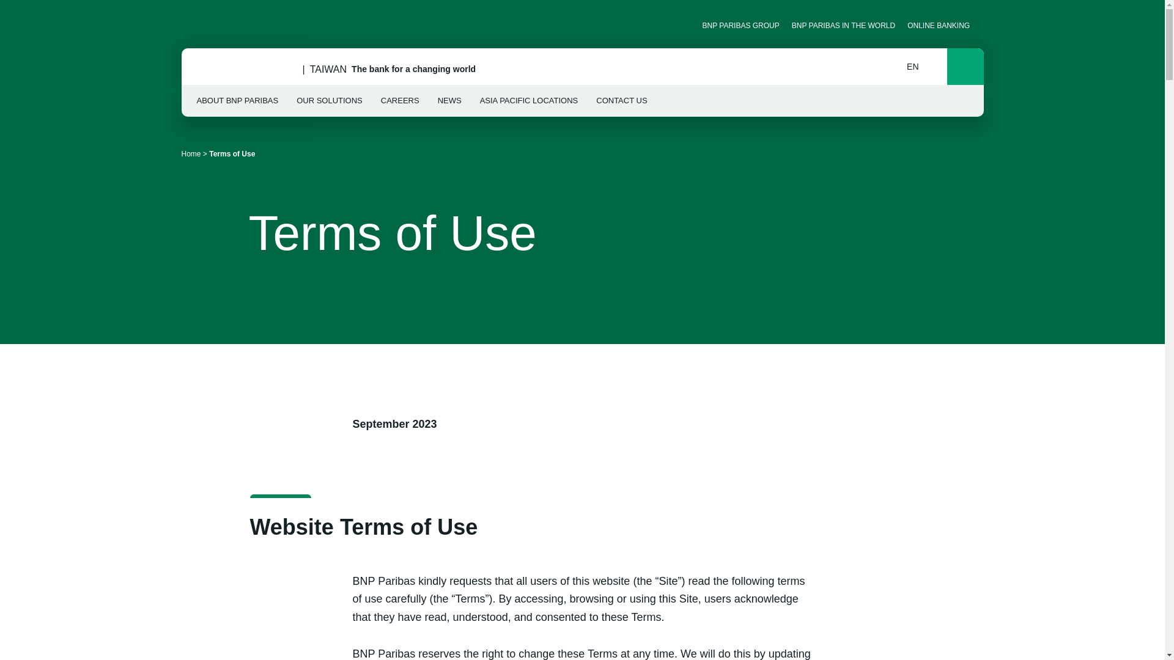  Describe the element at coordinates (942, 25) in the screenshot. I see `ONLINE BANKING` at that location.